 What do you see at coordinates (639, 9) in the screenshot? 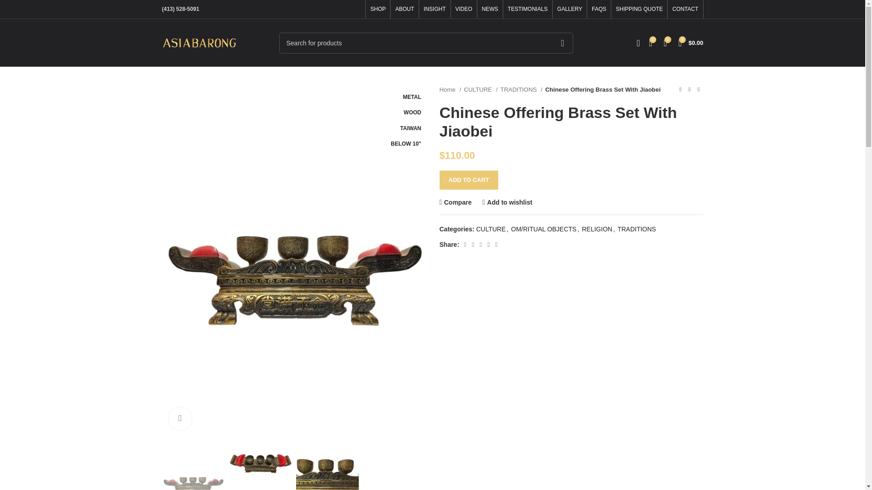
I see `SHIPPING QUOTE` at bounding box center [639, 9].